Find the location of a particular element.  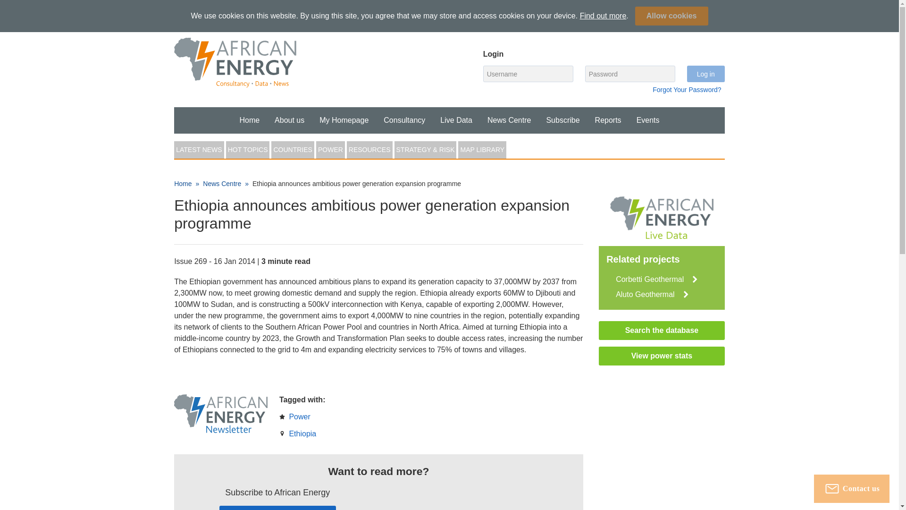

My Homepage is located at coordinates (456, 120).